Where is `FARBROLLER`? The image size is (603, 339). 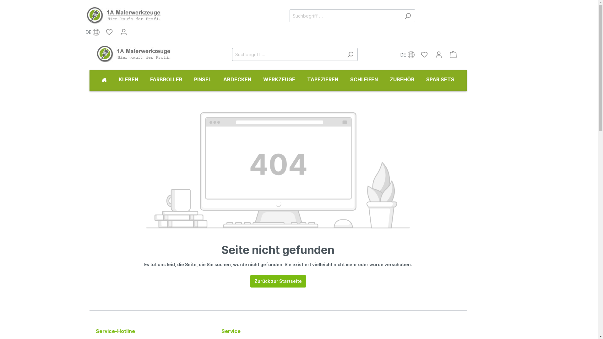 FARBROLLER is located at coordinates (166, 80).